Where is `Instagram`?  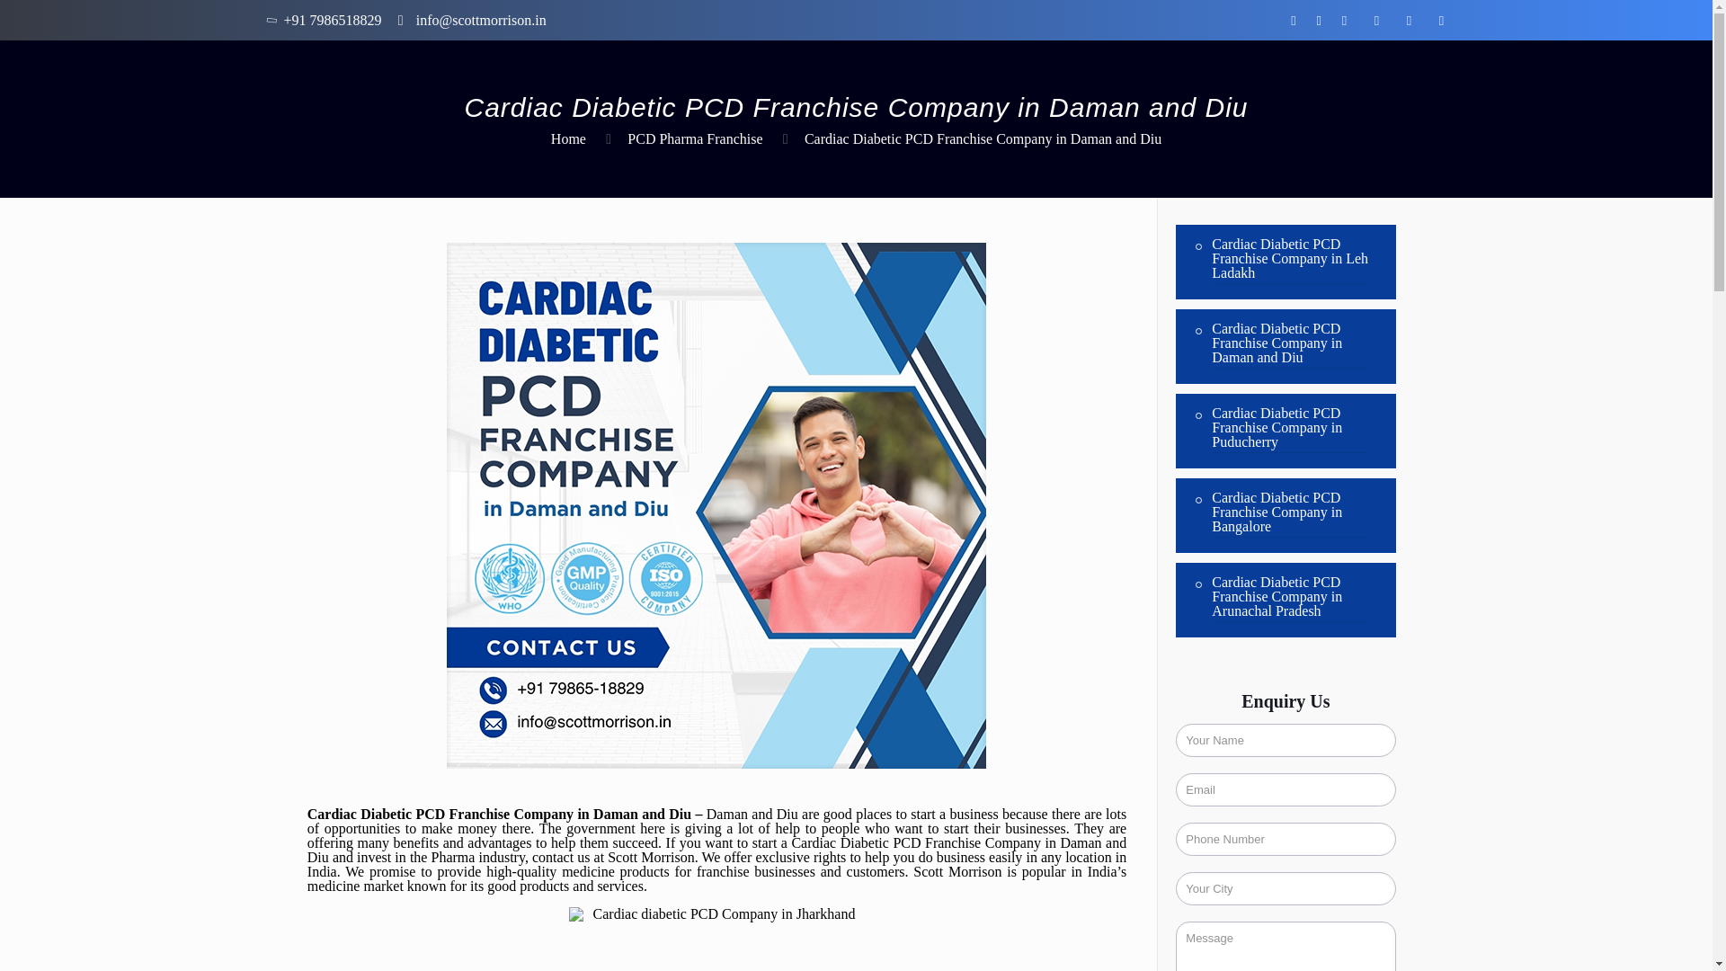
Instagram is located at coordinates (1410, 21).